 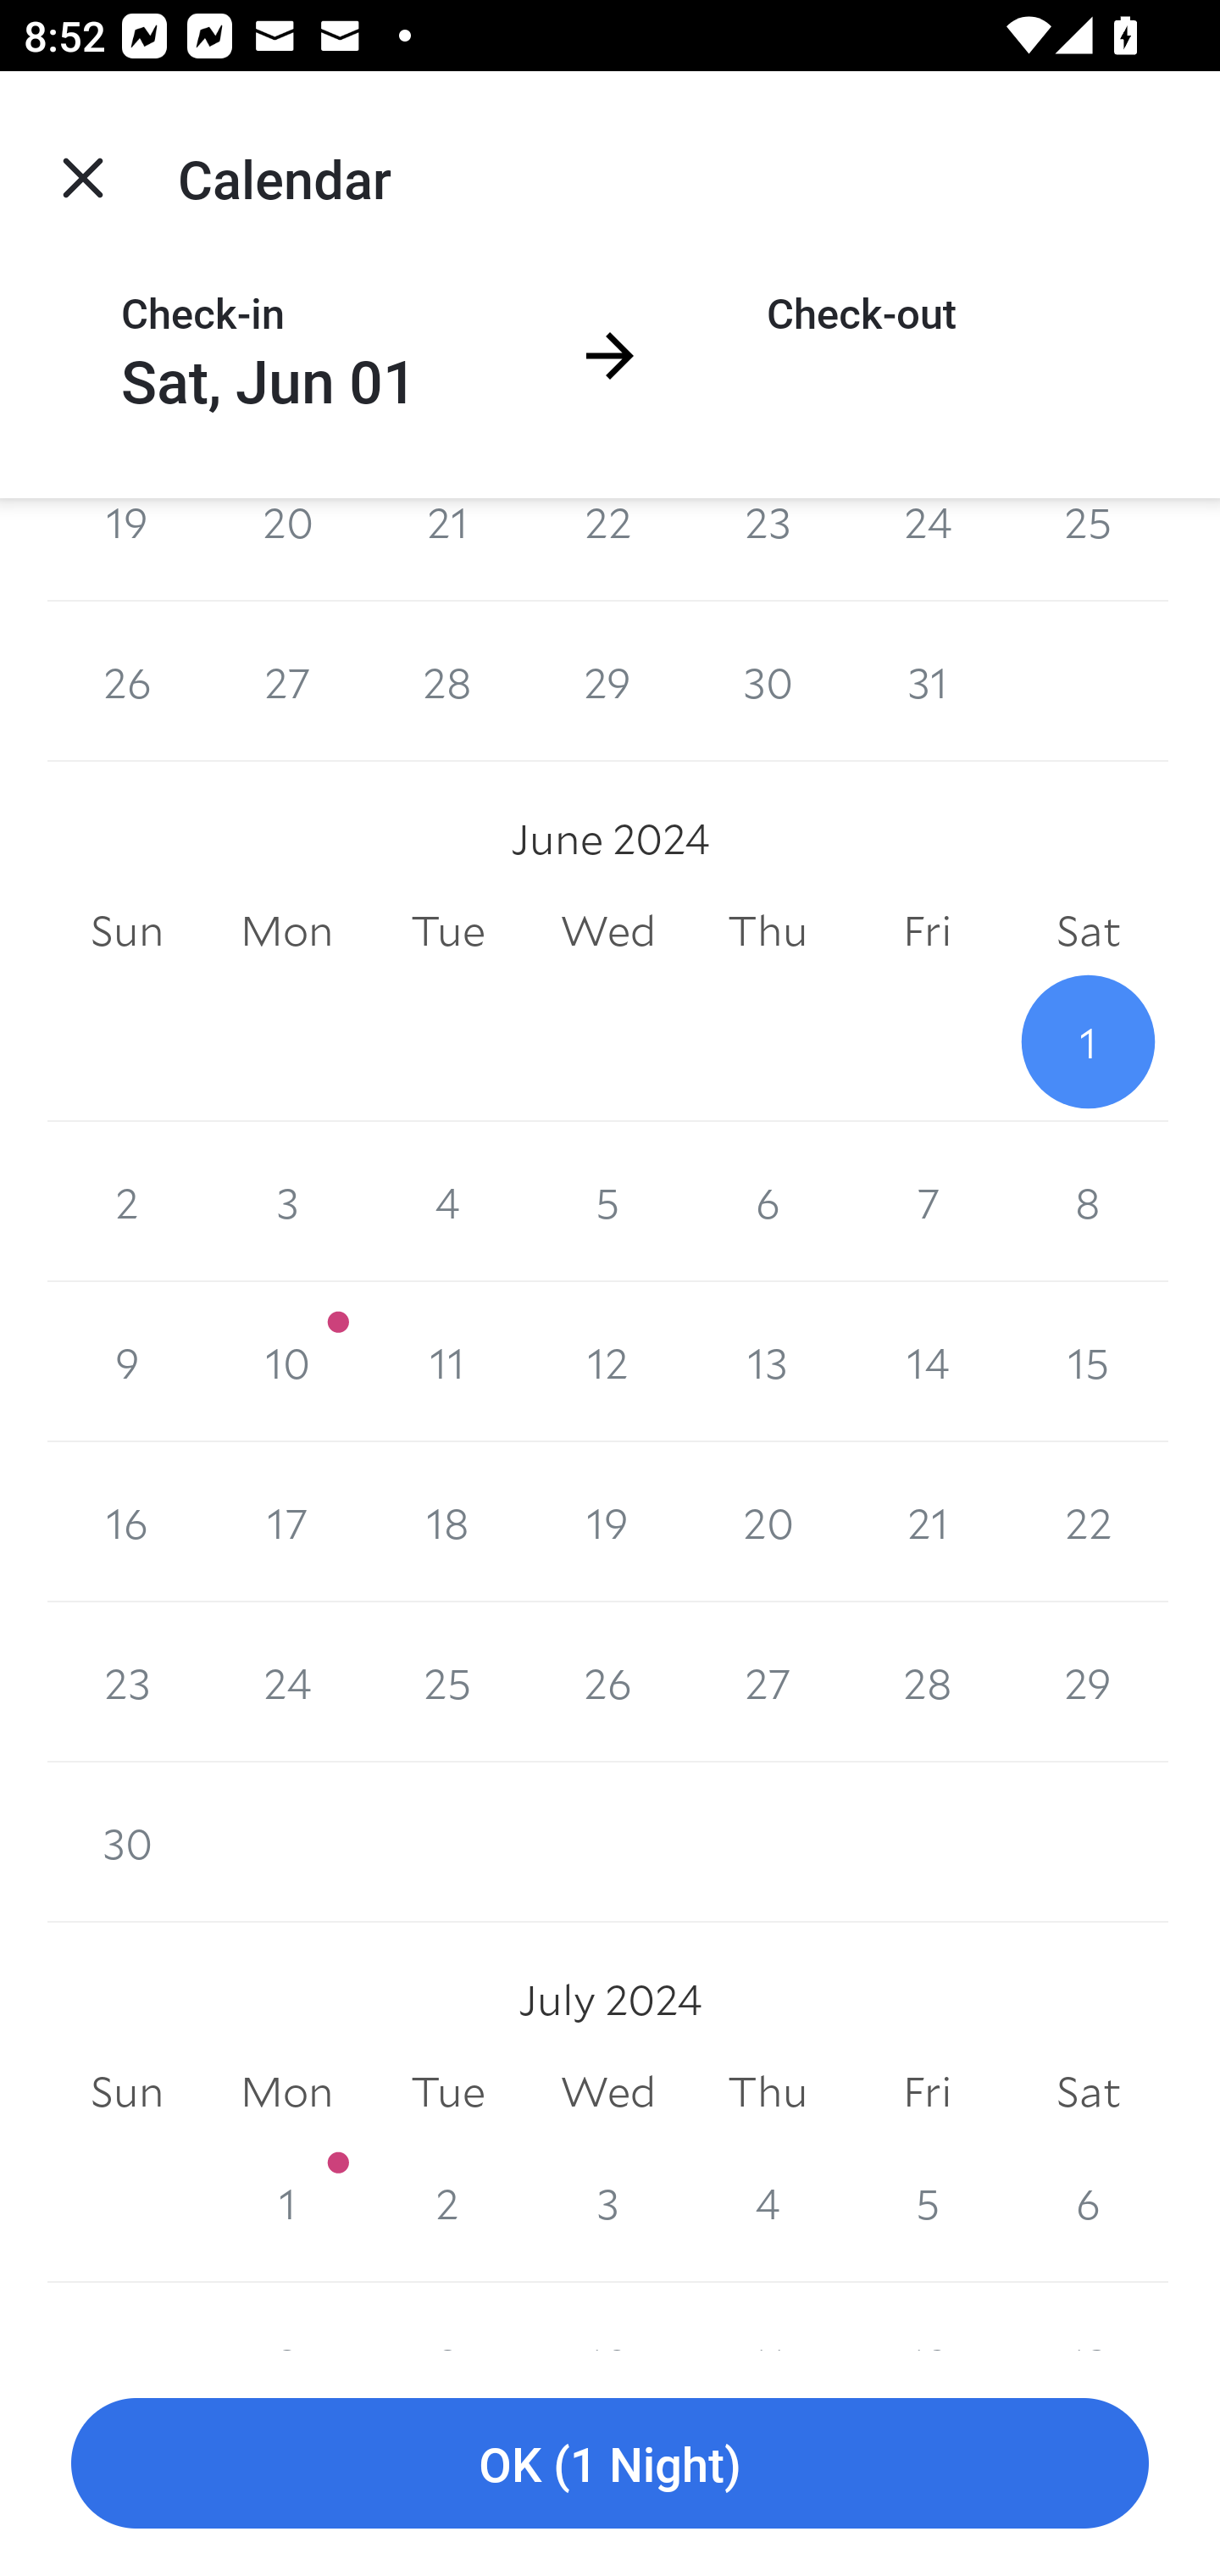 I want to click on 5 5 June 2024, so click(x=608, y=1202).